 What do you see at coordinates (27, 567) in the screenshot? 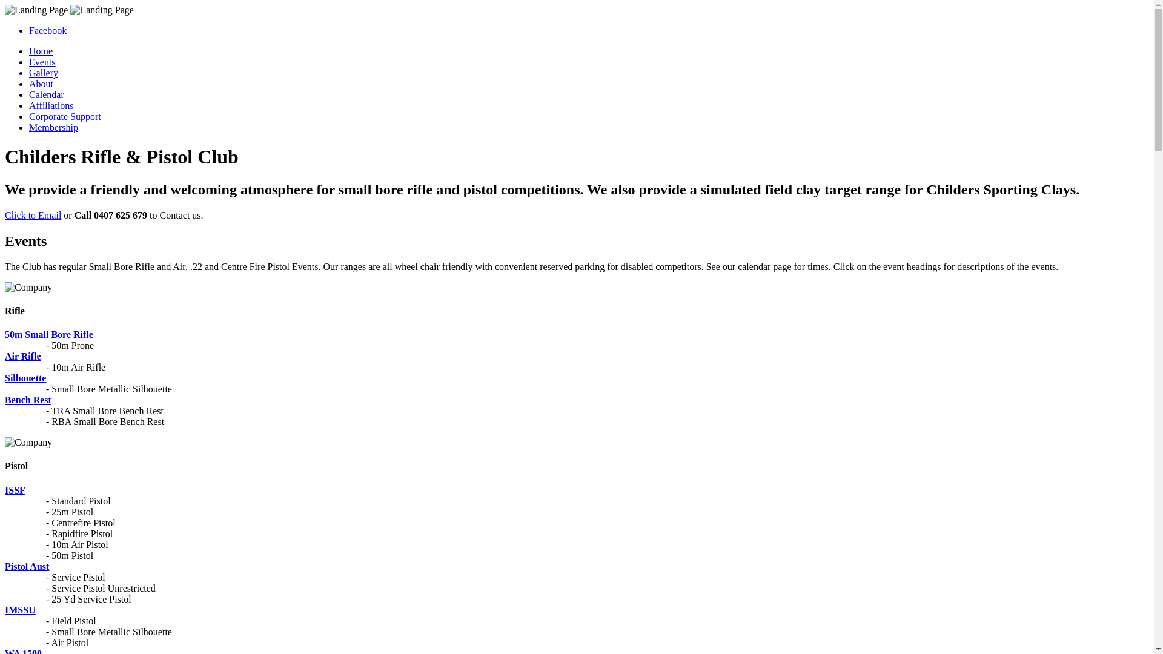
I see `Pistol Aust` at bounding box center [27, 567].